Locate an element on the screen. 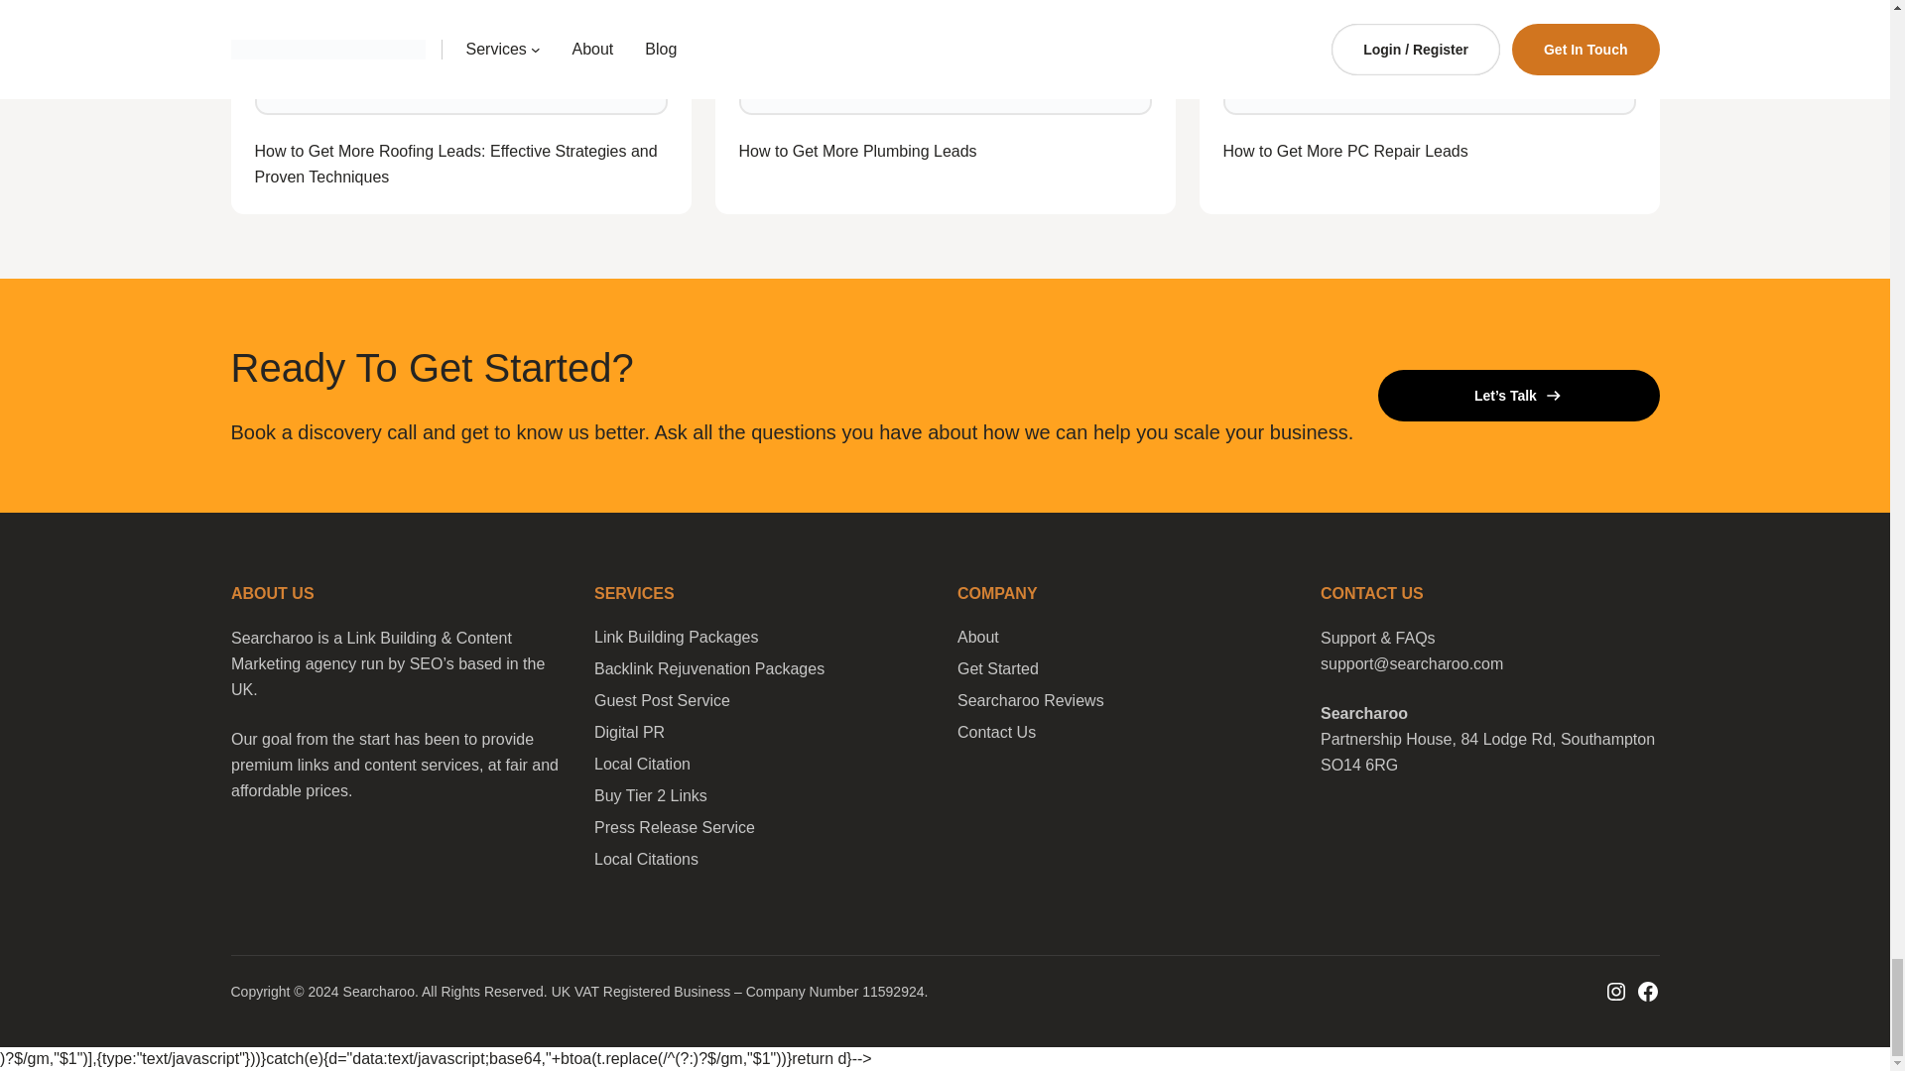  Link Building Packages is located at coordinates (675, 637).